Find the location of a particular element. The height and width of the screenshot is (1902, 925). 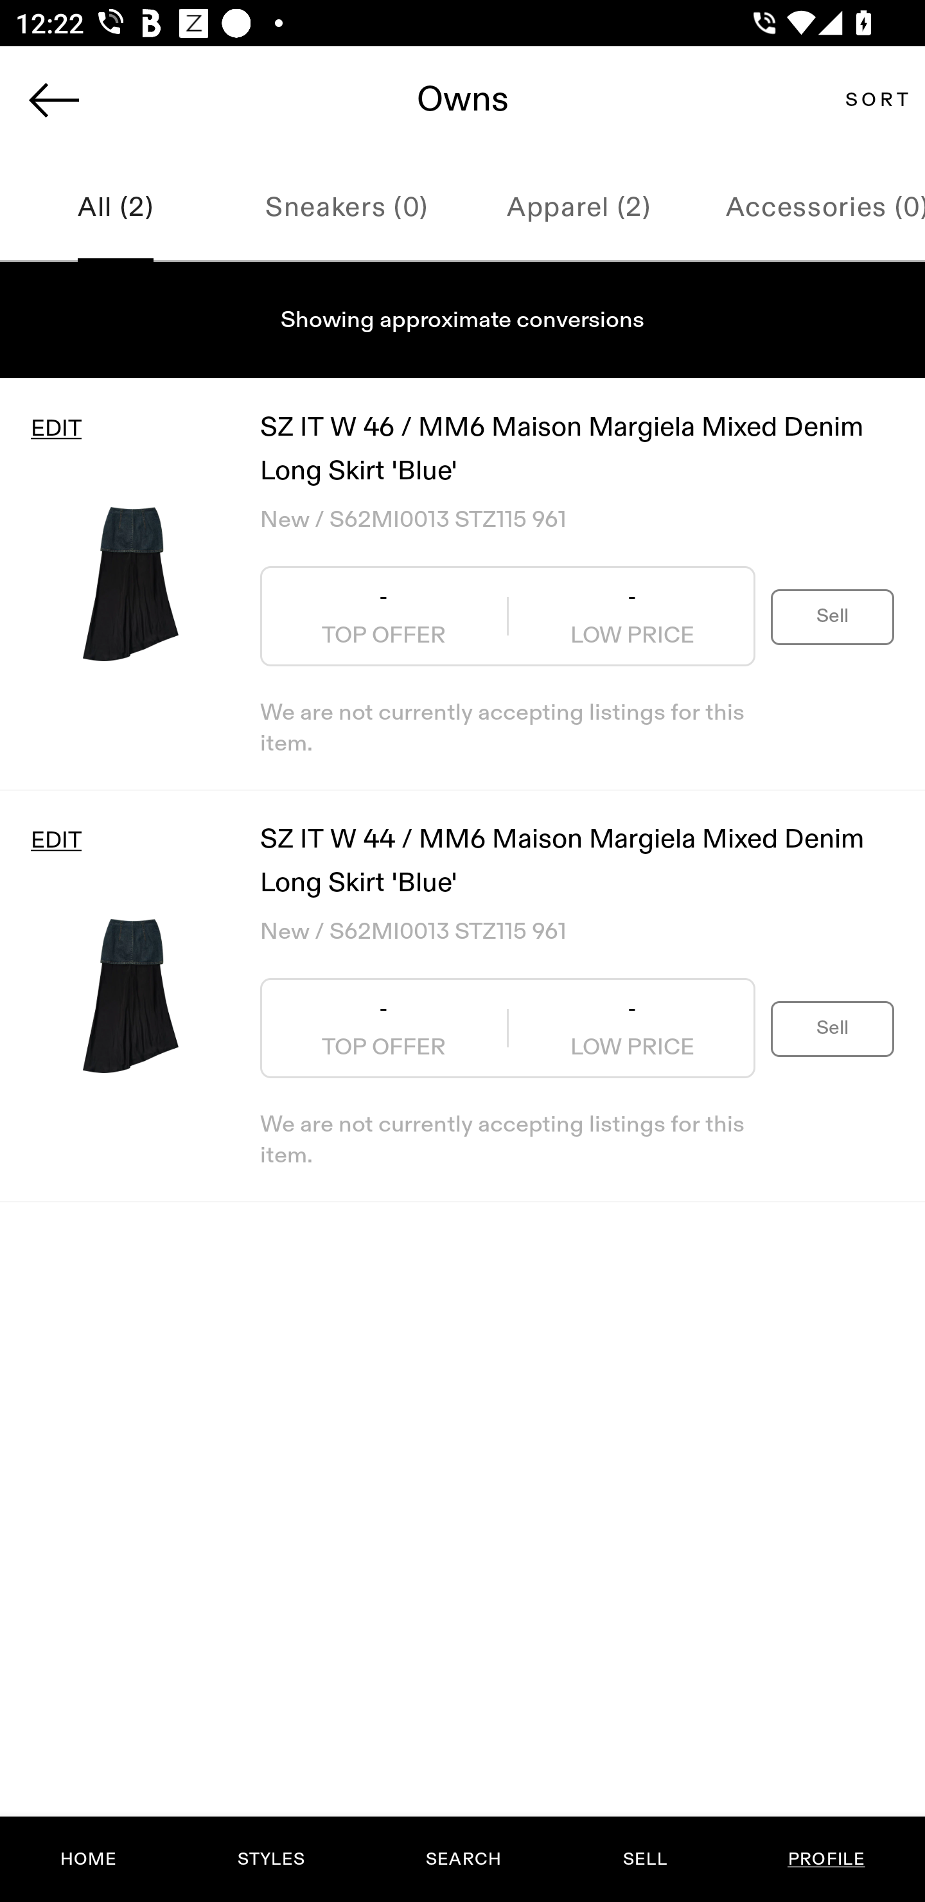

SORT is located at coordinates (876, 99).